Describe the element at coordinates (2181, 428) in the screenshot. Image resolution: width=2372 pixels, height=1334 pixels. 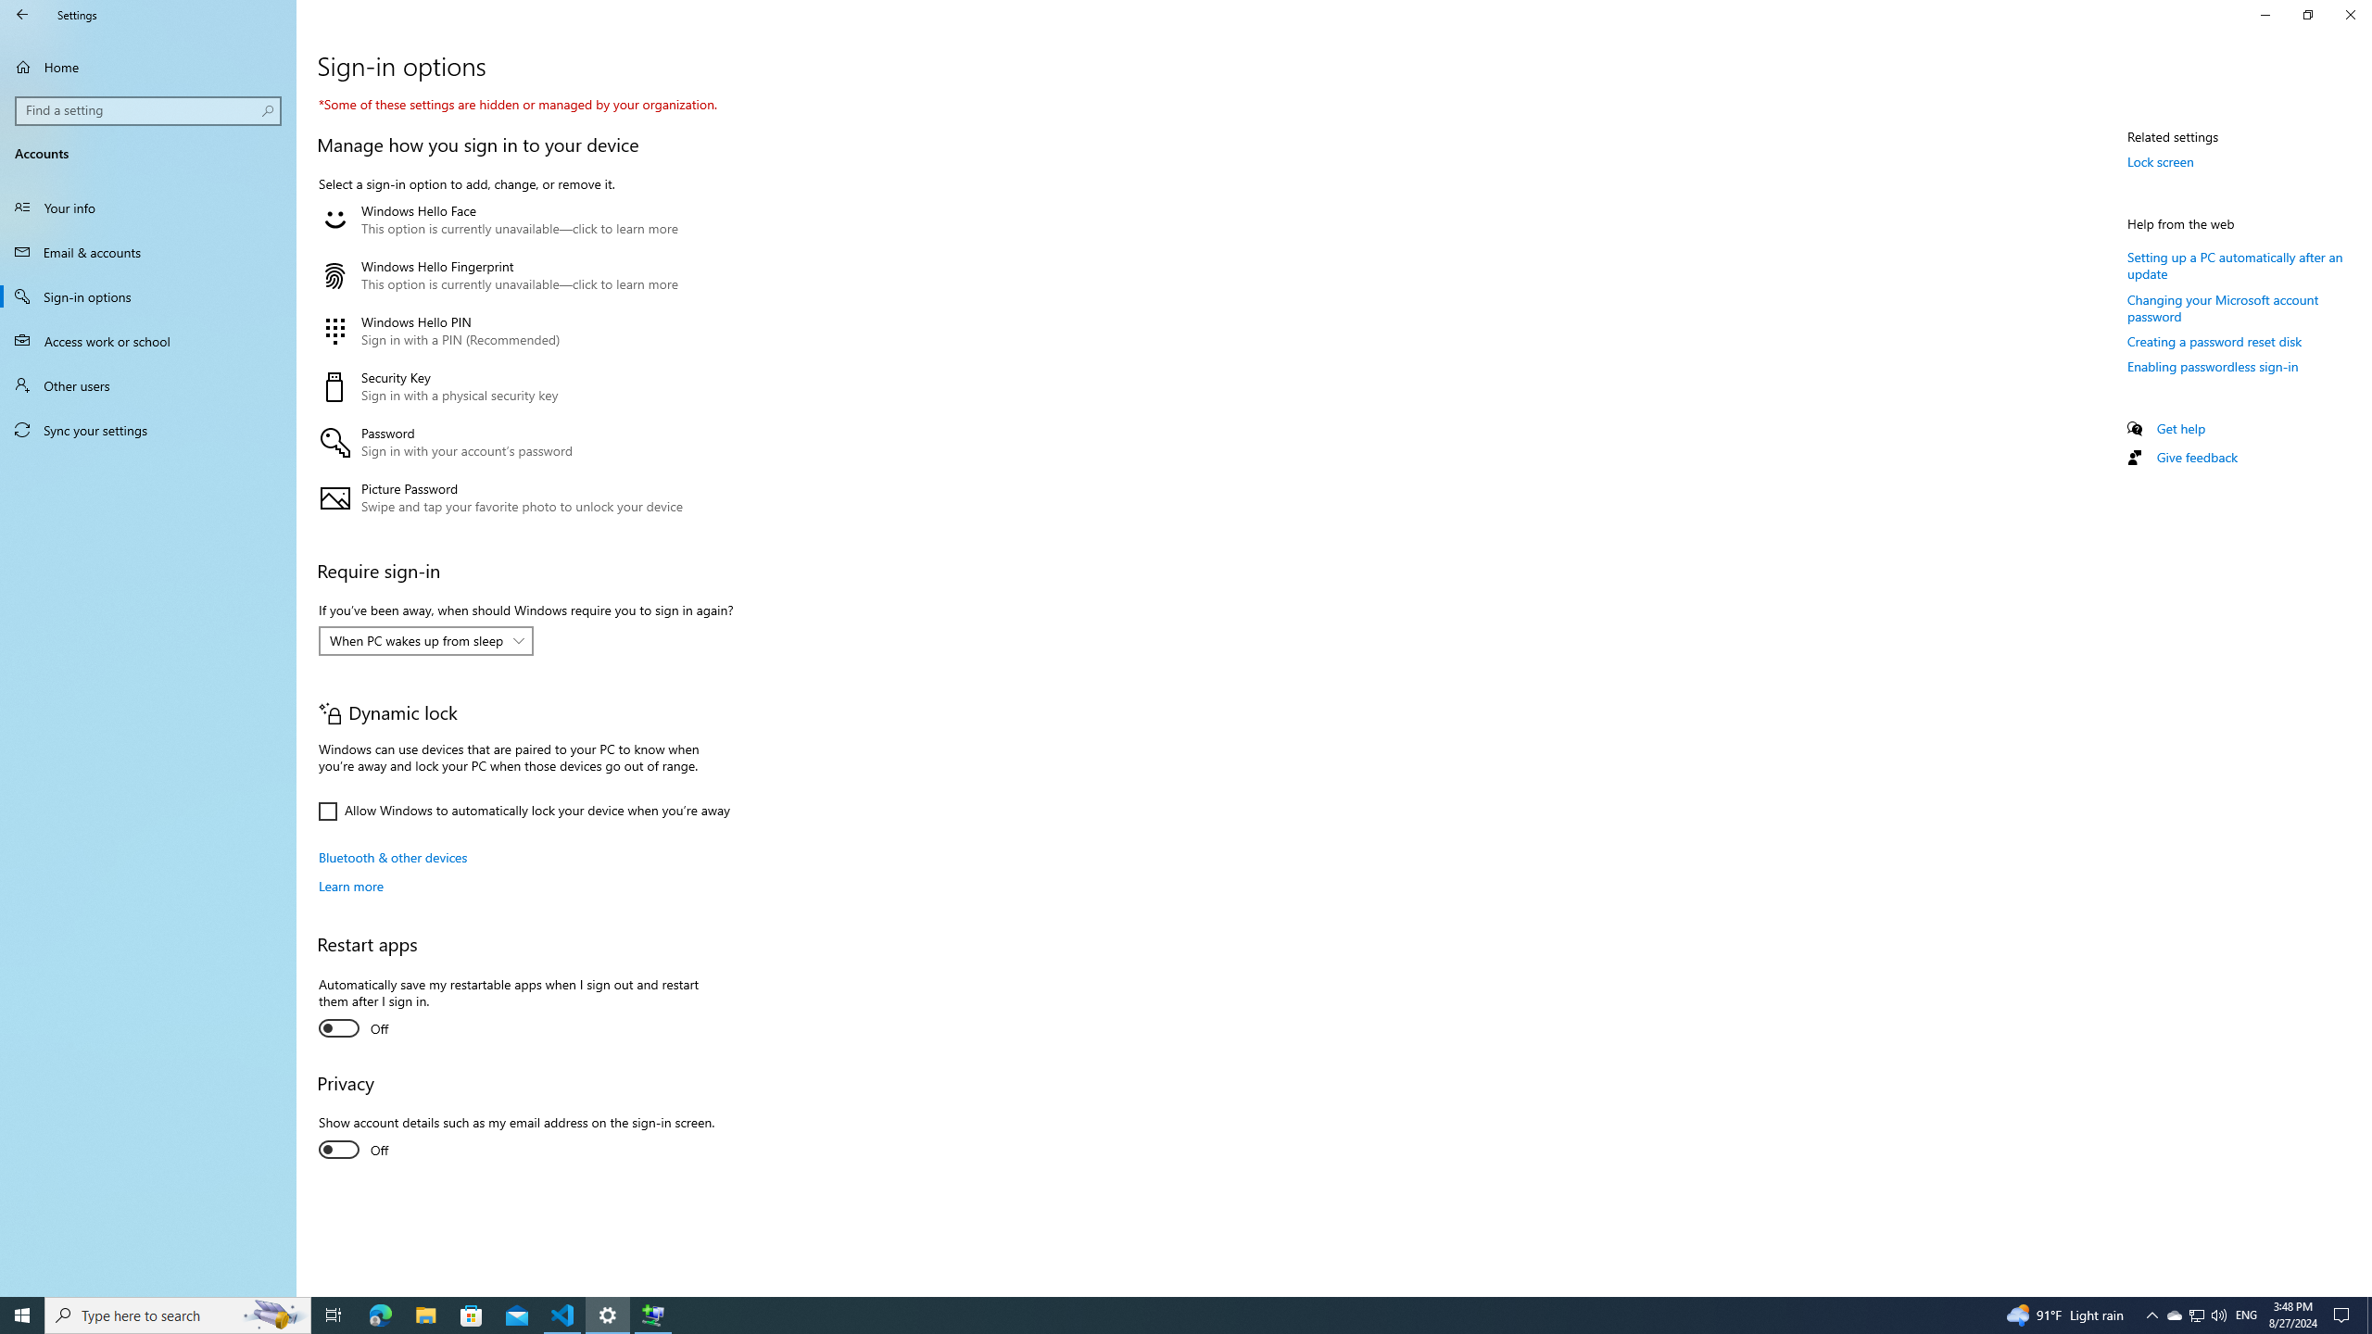
I see `Get help` at that location.